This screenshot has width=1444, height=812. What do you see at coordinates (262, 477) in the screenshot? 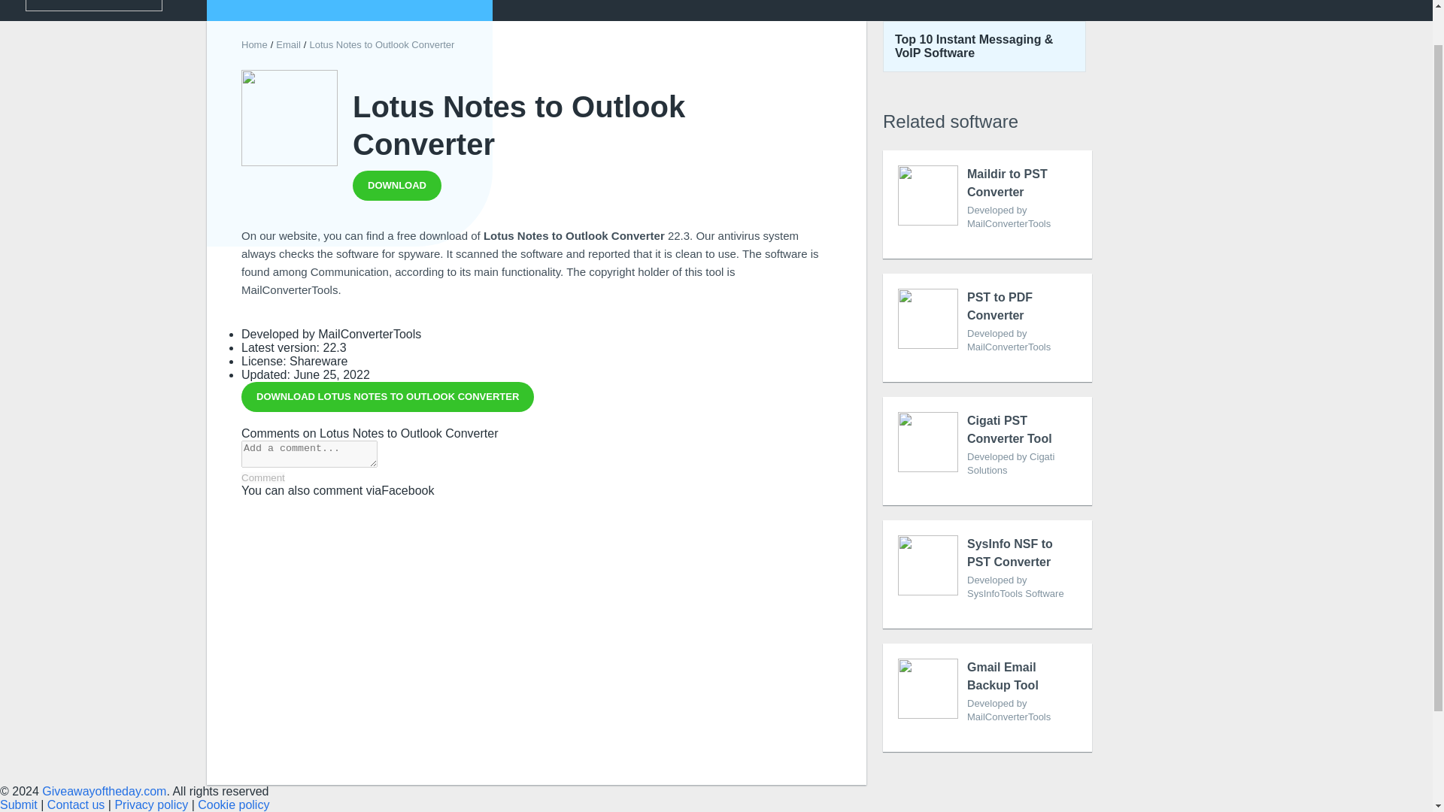
I see `Cookie policy` at bounding box center [262, 477].